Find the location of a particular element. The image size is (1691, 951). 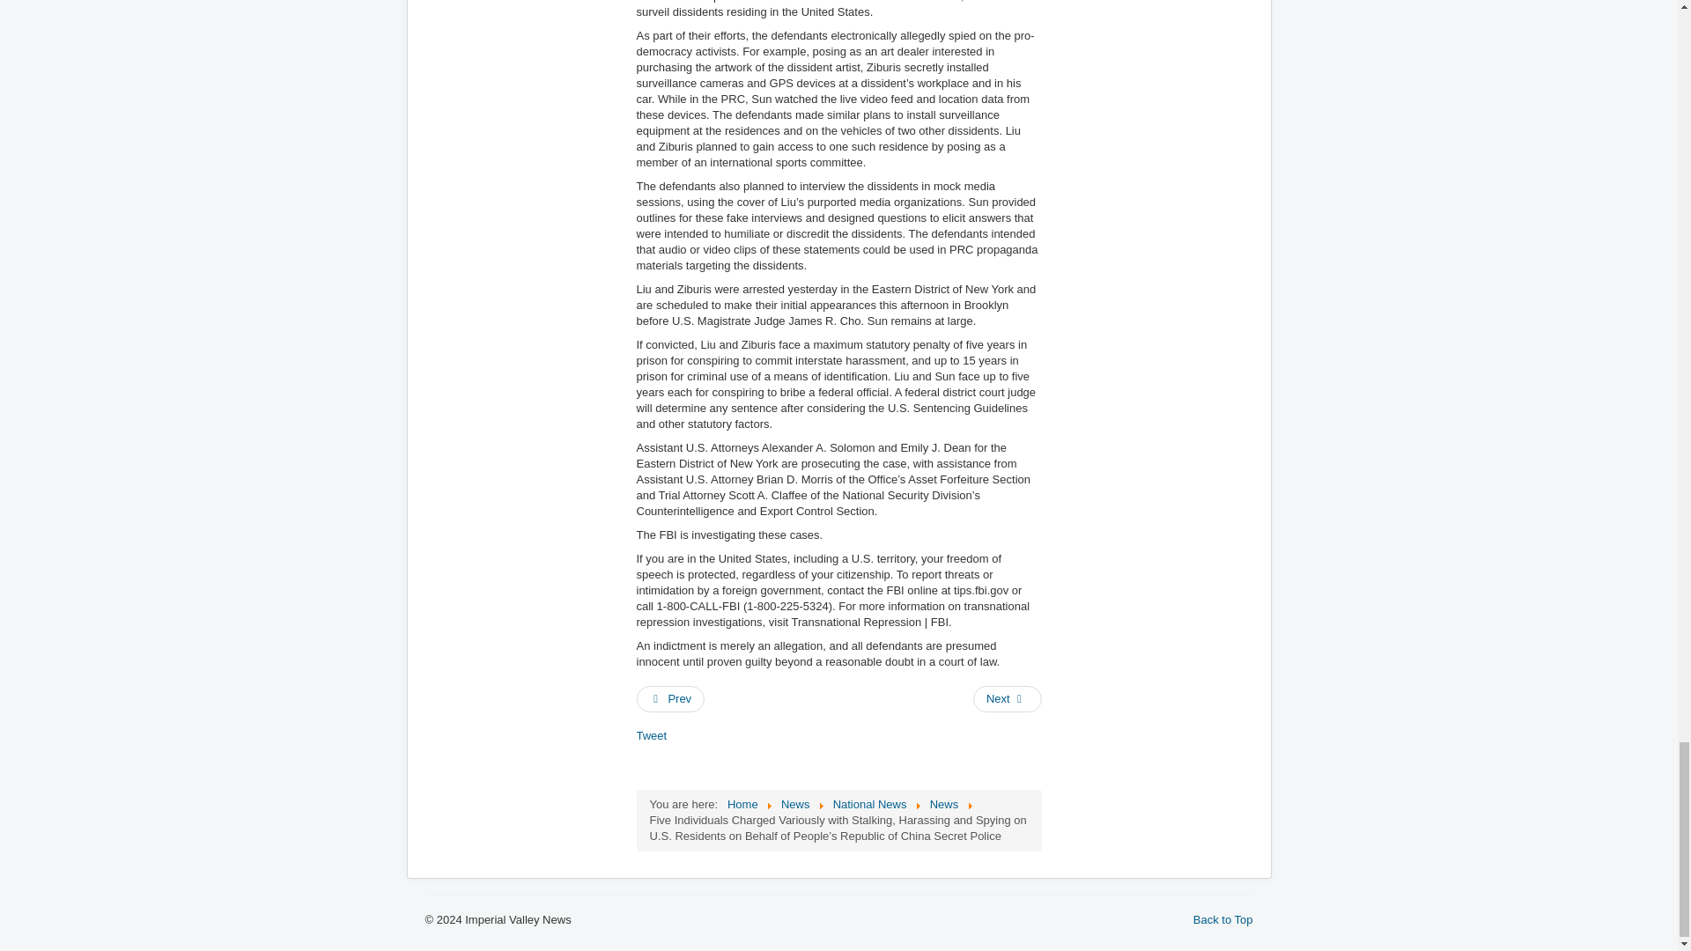

News is located at coordinates (795, 805).